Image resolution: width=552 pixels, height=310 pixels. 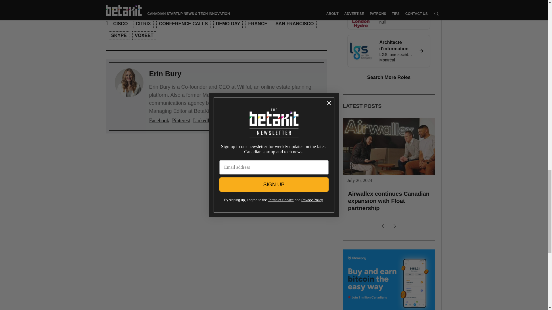 I want to click on Erin Bury, so click(x=165, y=74).